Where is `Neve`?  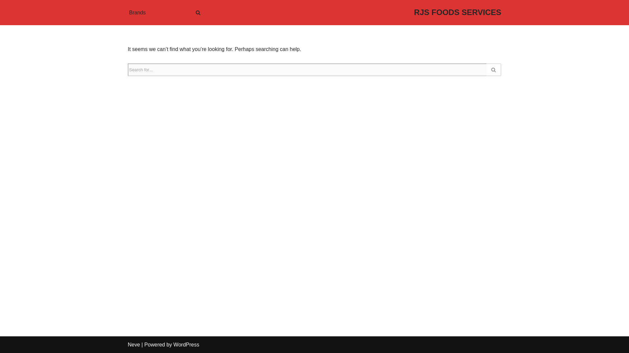 Neve is located at coordinates (134, 345).